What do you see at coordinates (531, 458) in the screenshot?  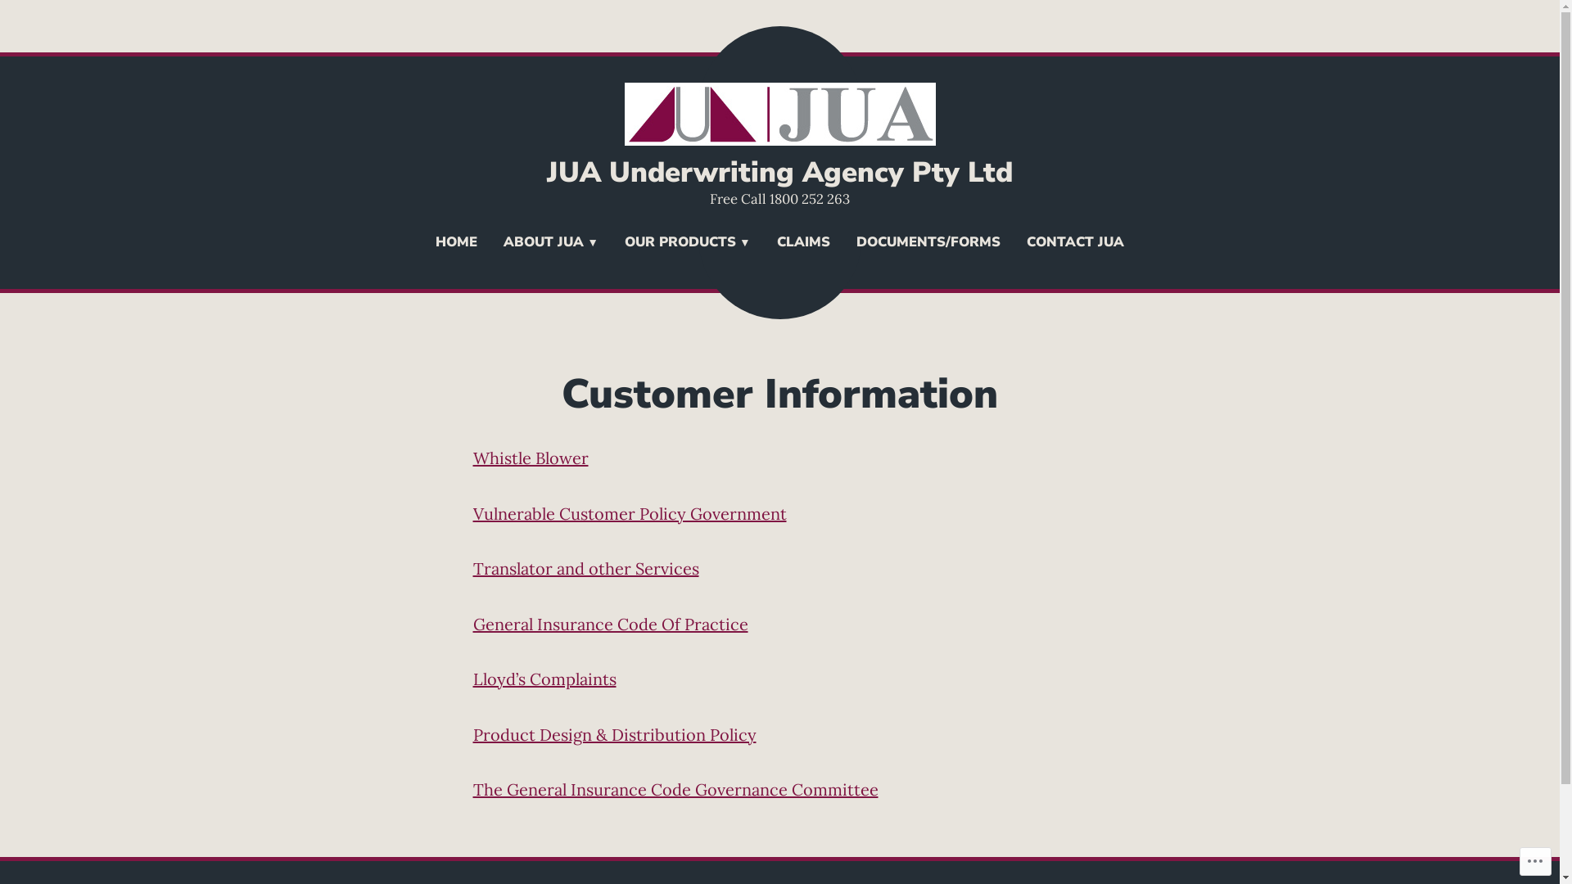 I see `Whistle Blower` at bounding box center [531, 458].